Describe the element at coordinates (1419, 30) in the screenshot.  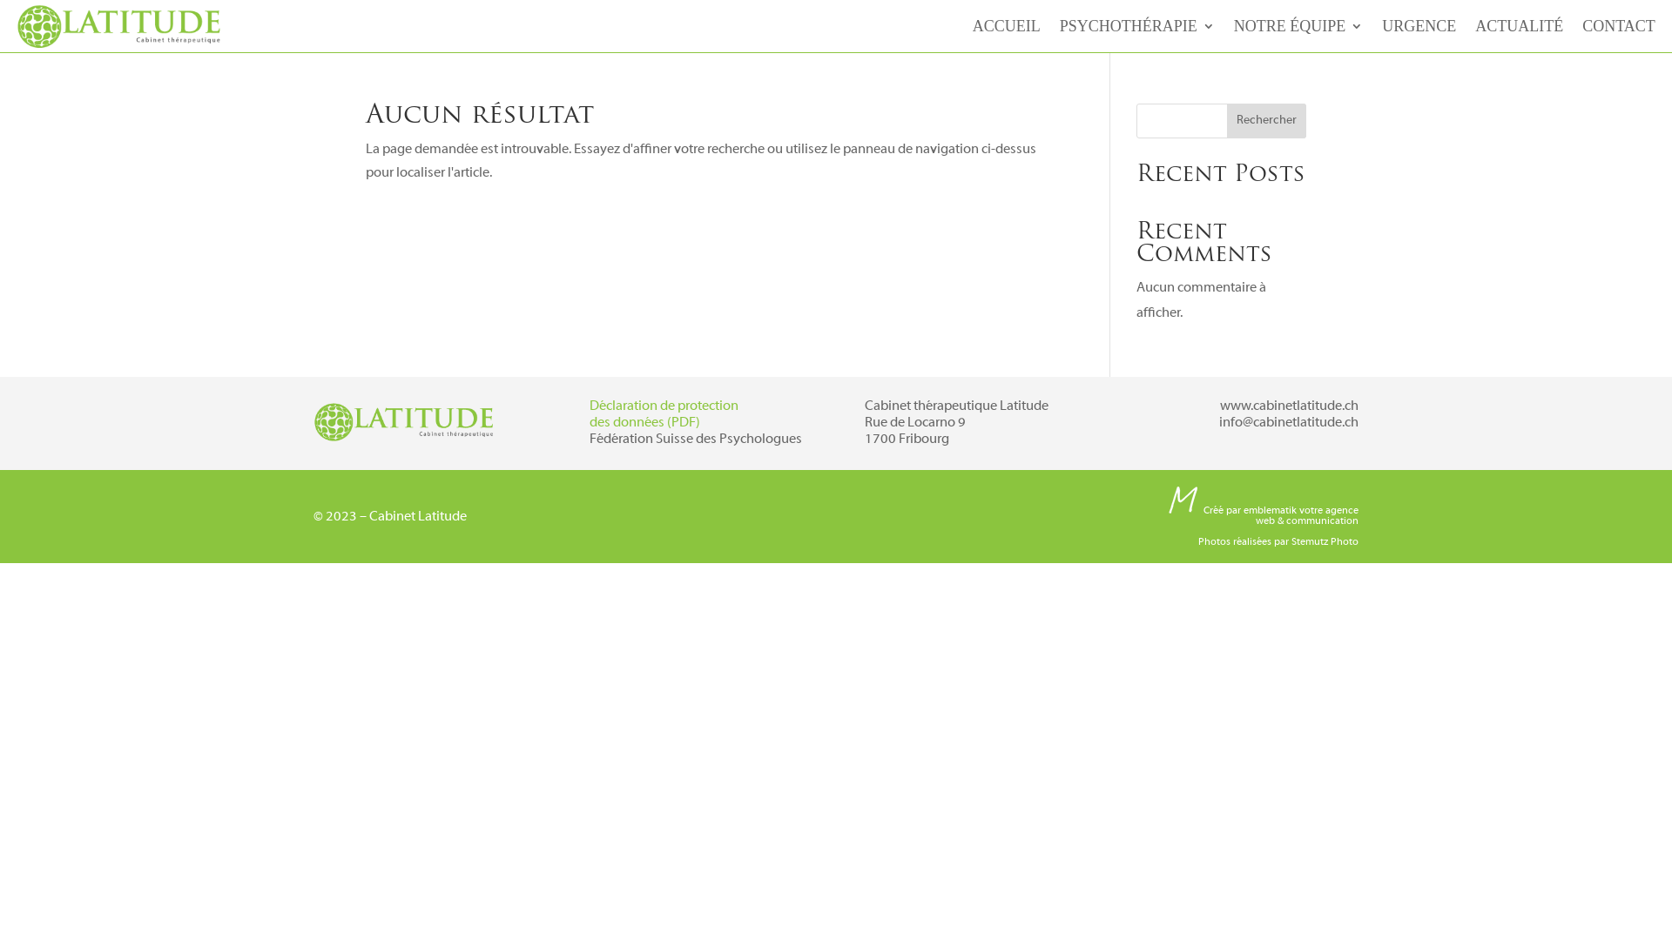
I see `URGENCE` at that location.